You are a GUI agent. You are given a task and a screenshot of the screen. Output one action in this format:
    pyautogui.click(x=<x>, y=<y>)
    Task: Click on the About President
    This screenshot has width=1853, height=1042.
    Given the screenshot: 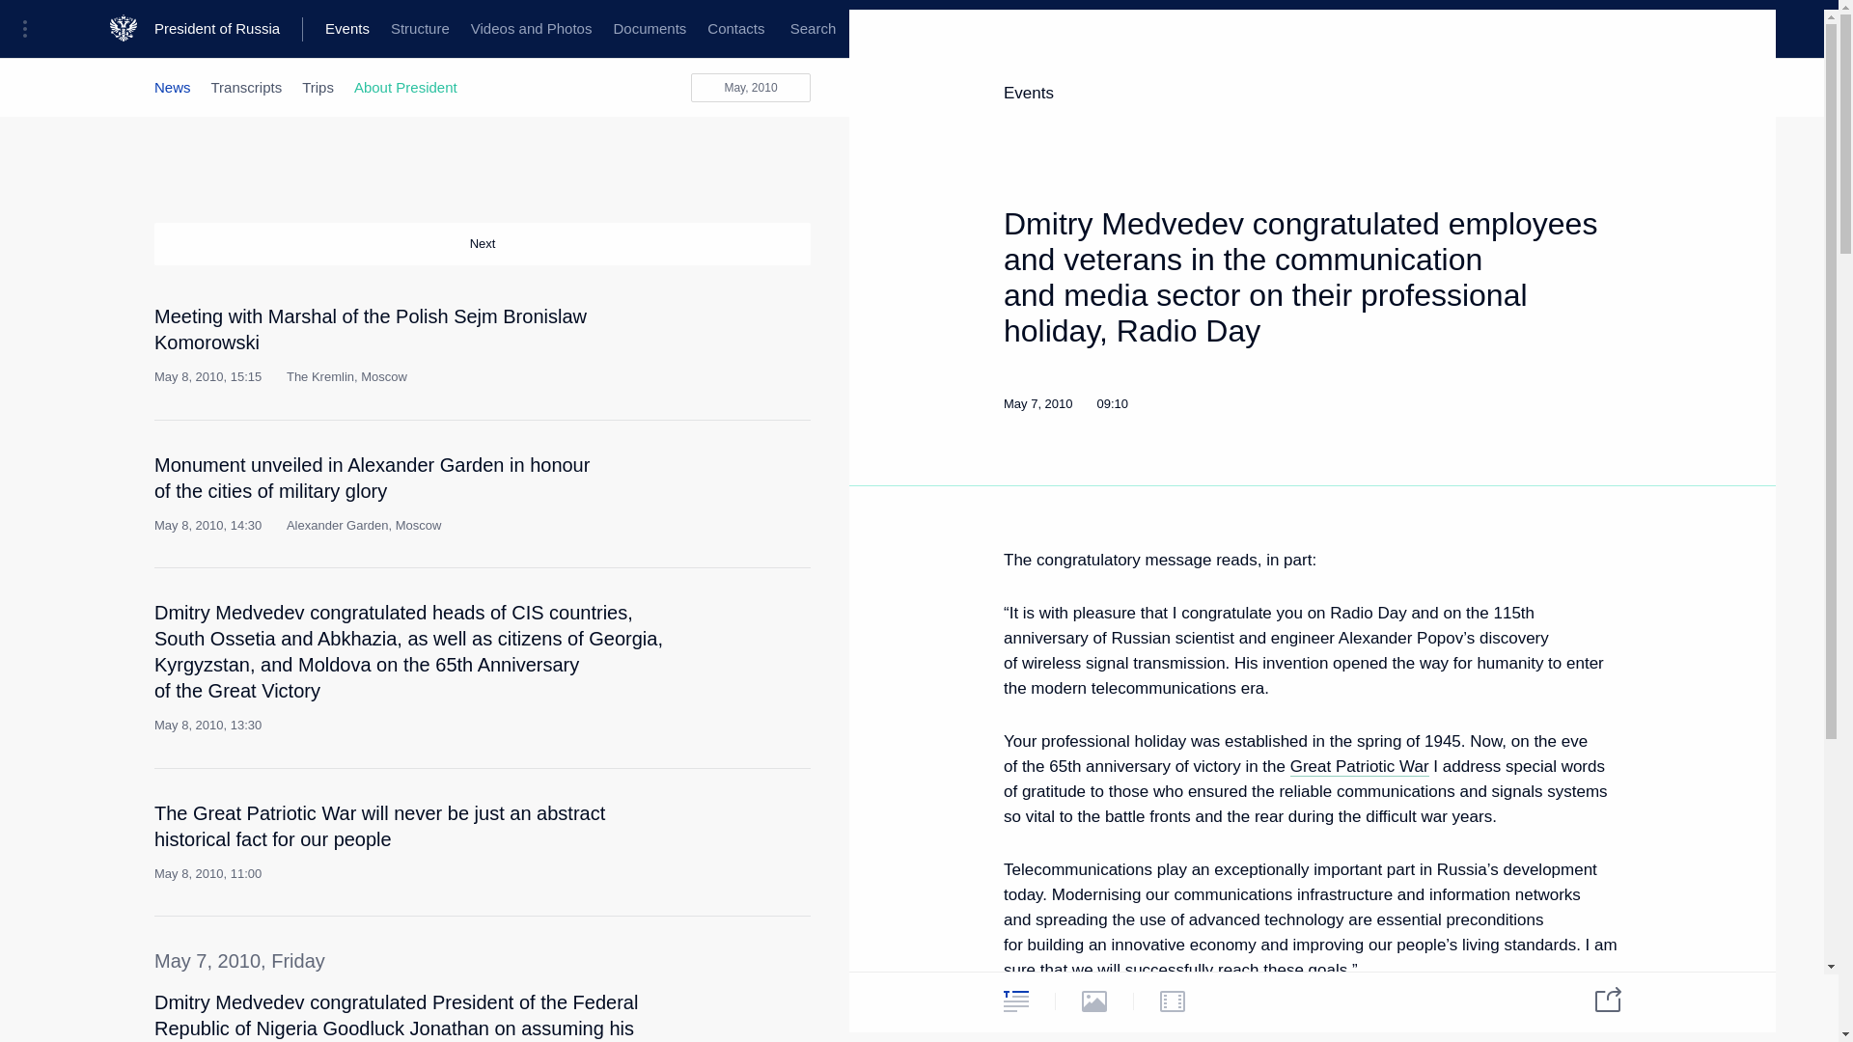 What is the action you would take?
    pyautogui.click(x=405, y=87)
    